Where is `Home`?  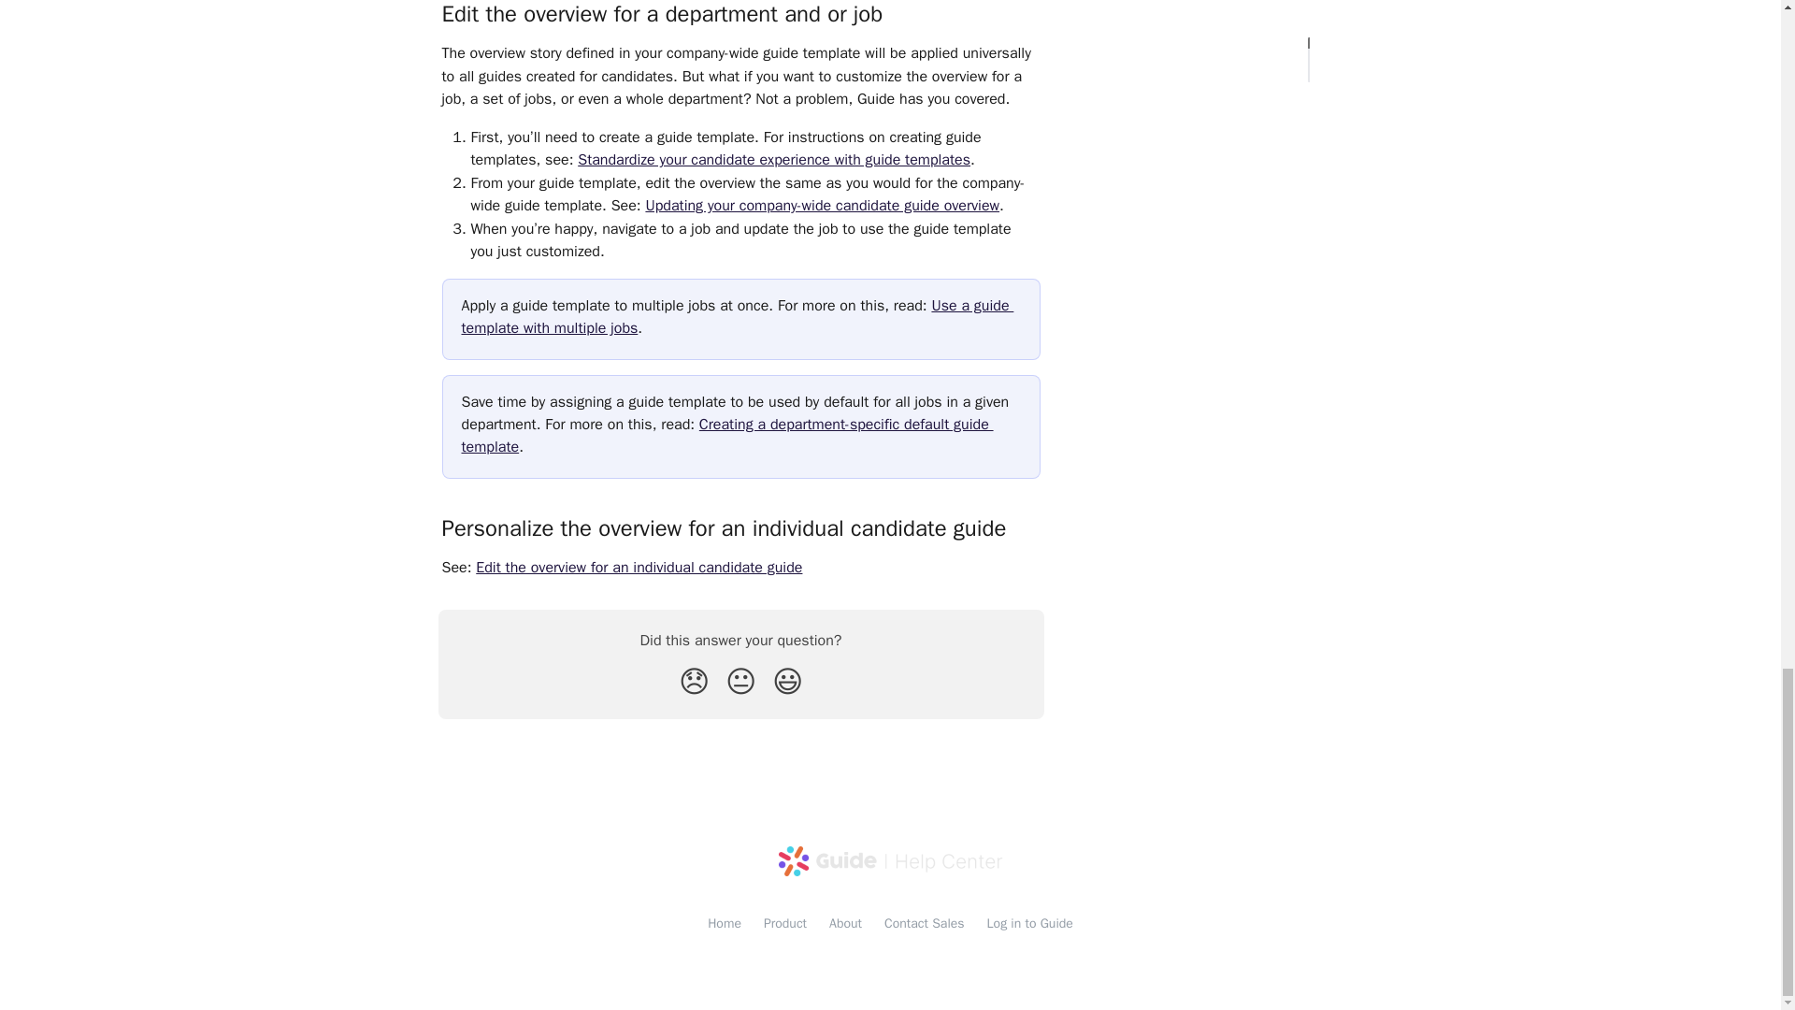
Home is located at coordinates (724, 922).